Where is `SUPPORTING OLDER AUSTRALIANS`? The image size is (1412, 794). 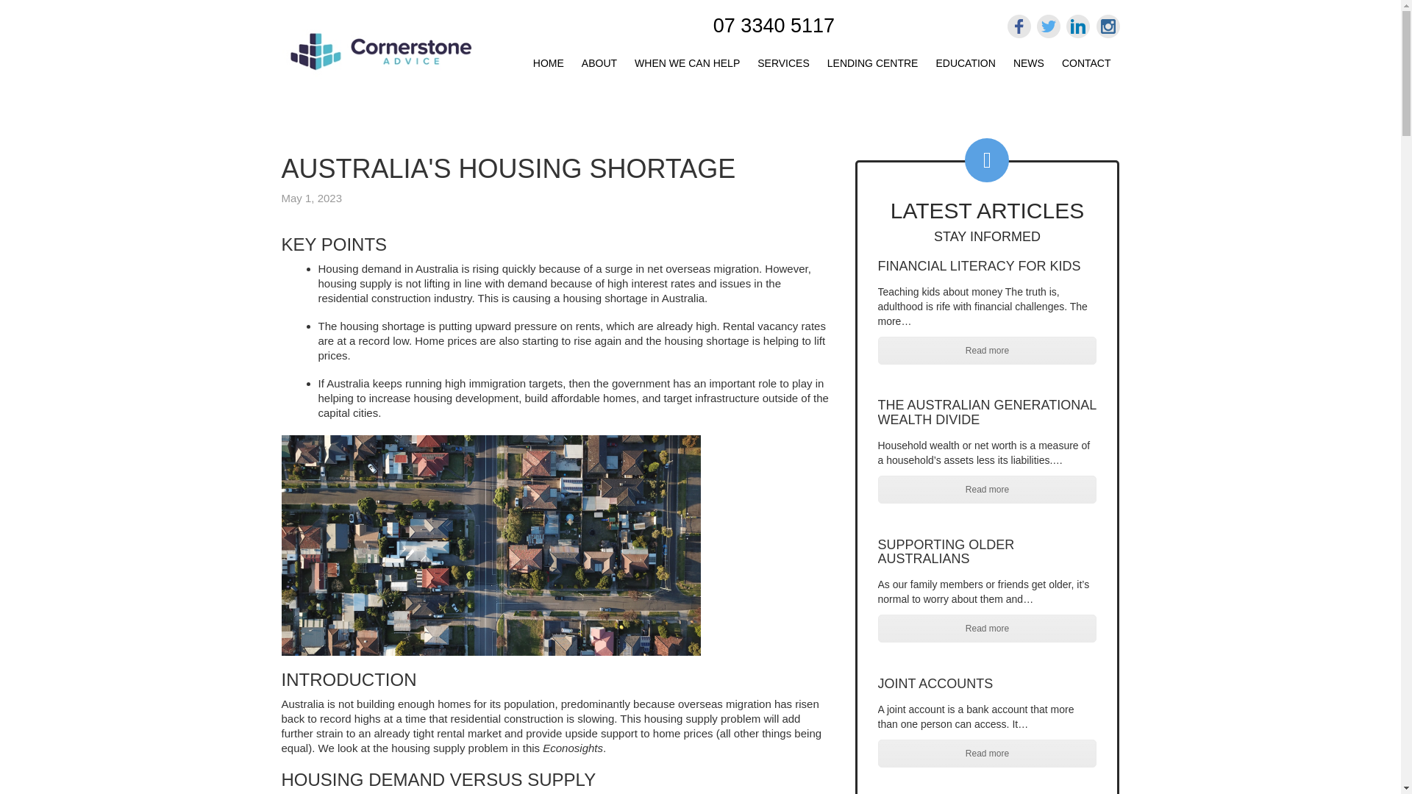
SUPPORTING OLDER AUSTRALIANS is located at coordinates (946, 552).